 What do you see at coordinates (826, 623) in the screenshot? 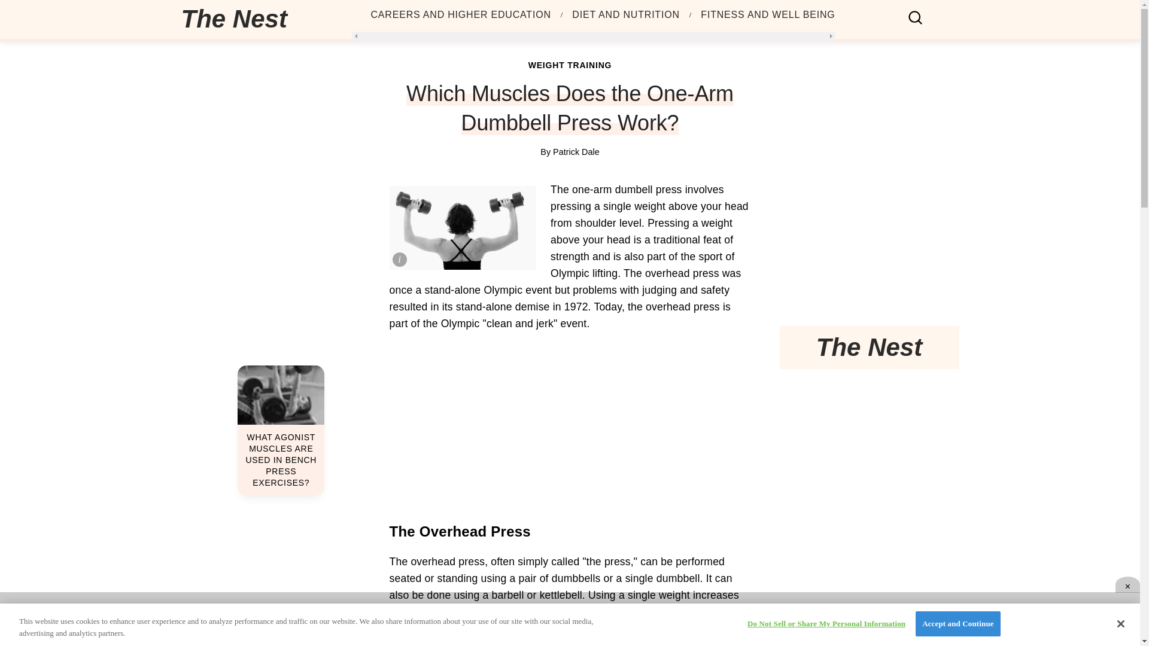
I see `Do Not Sell or Share My Personal Information` at bounding box center [826, 623].